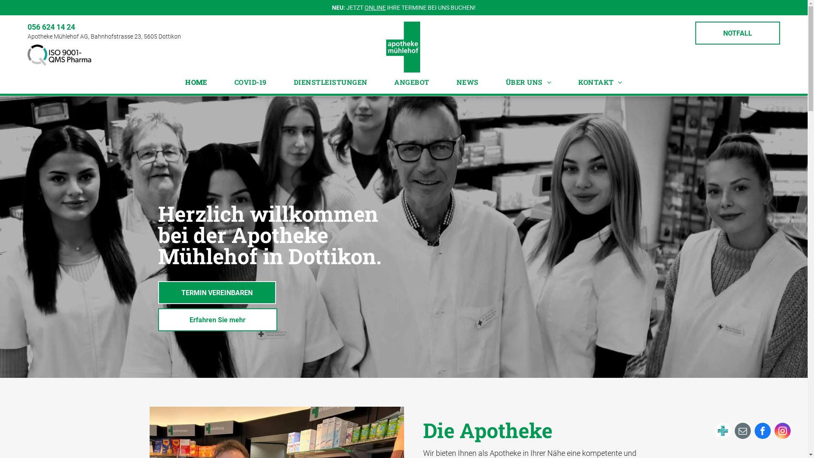  I want to click on KONTAKT, so click(600, 82).